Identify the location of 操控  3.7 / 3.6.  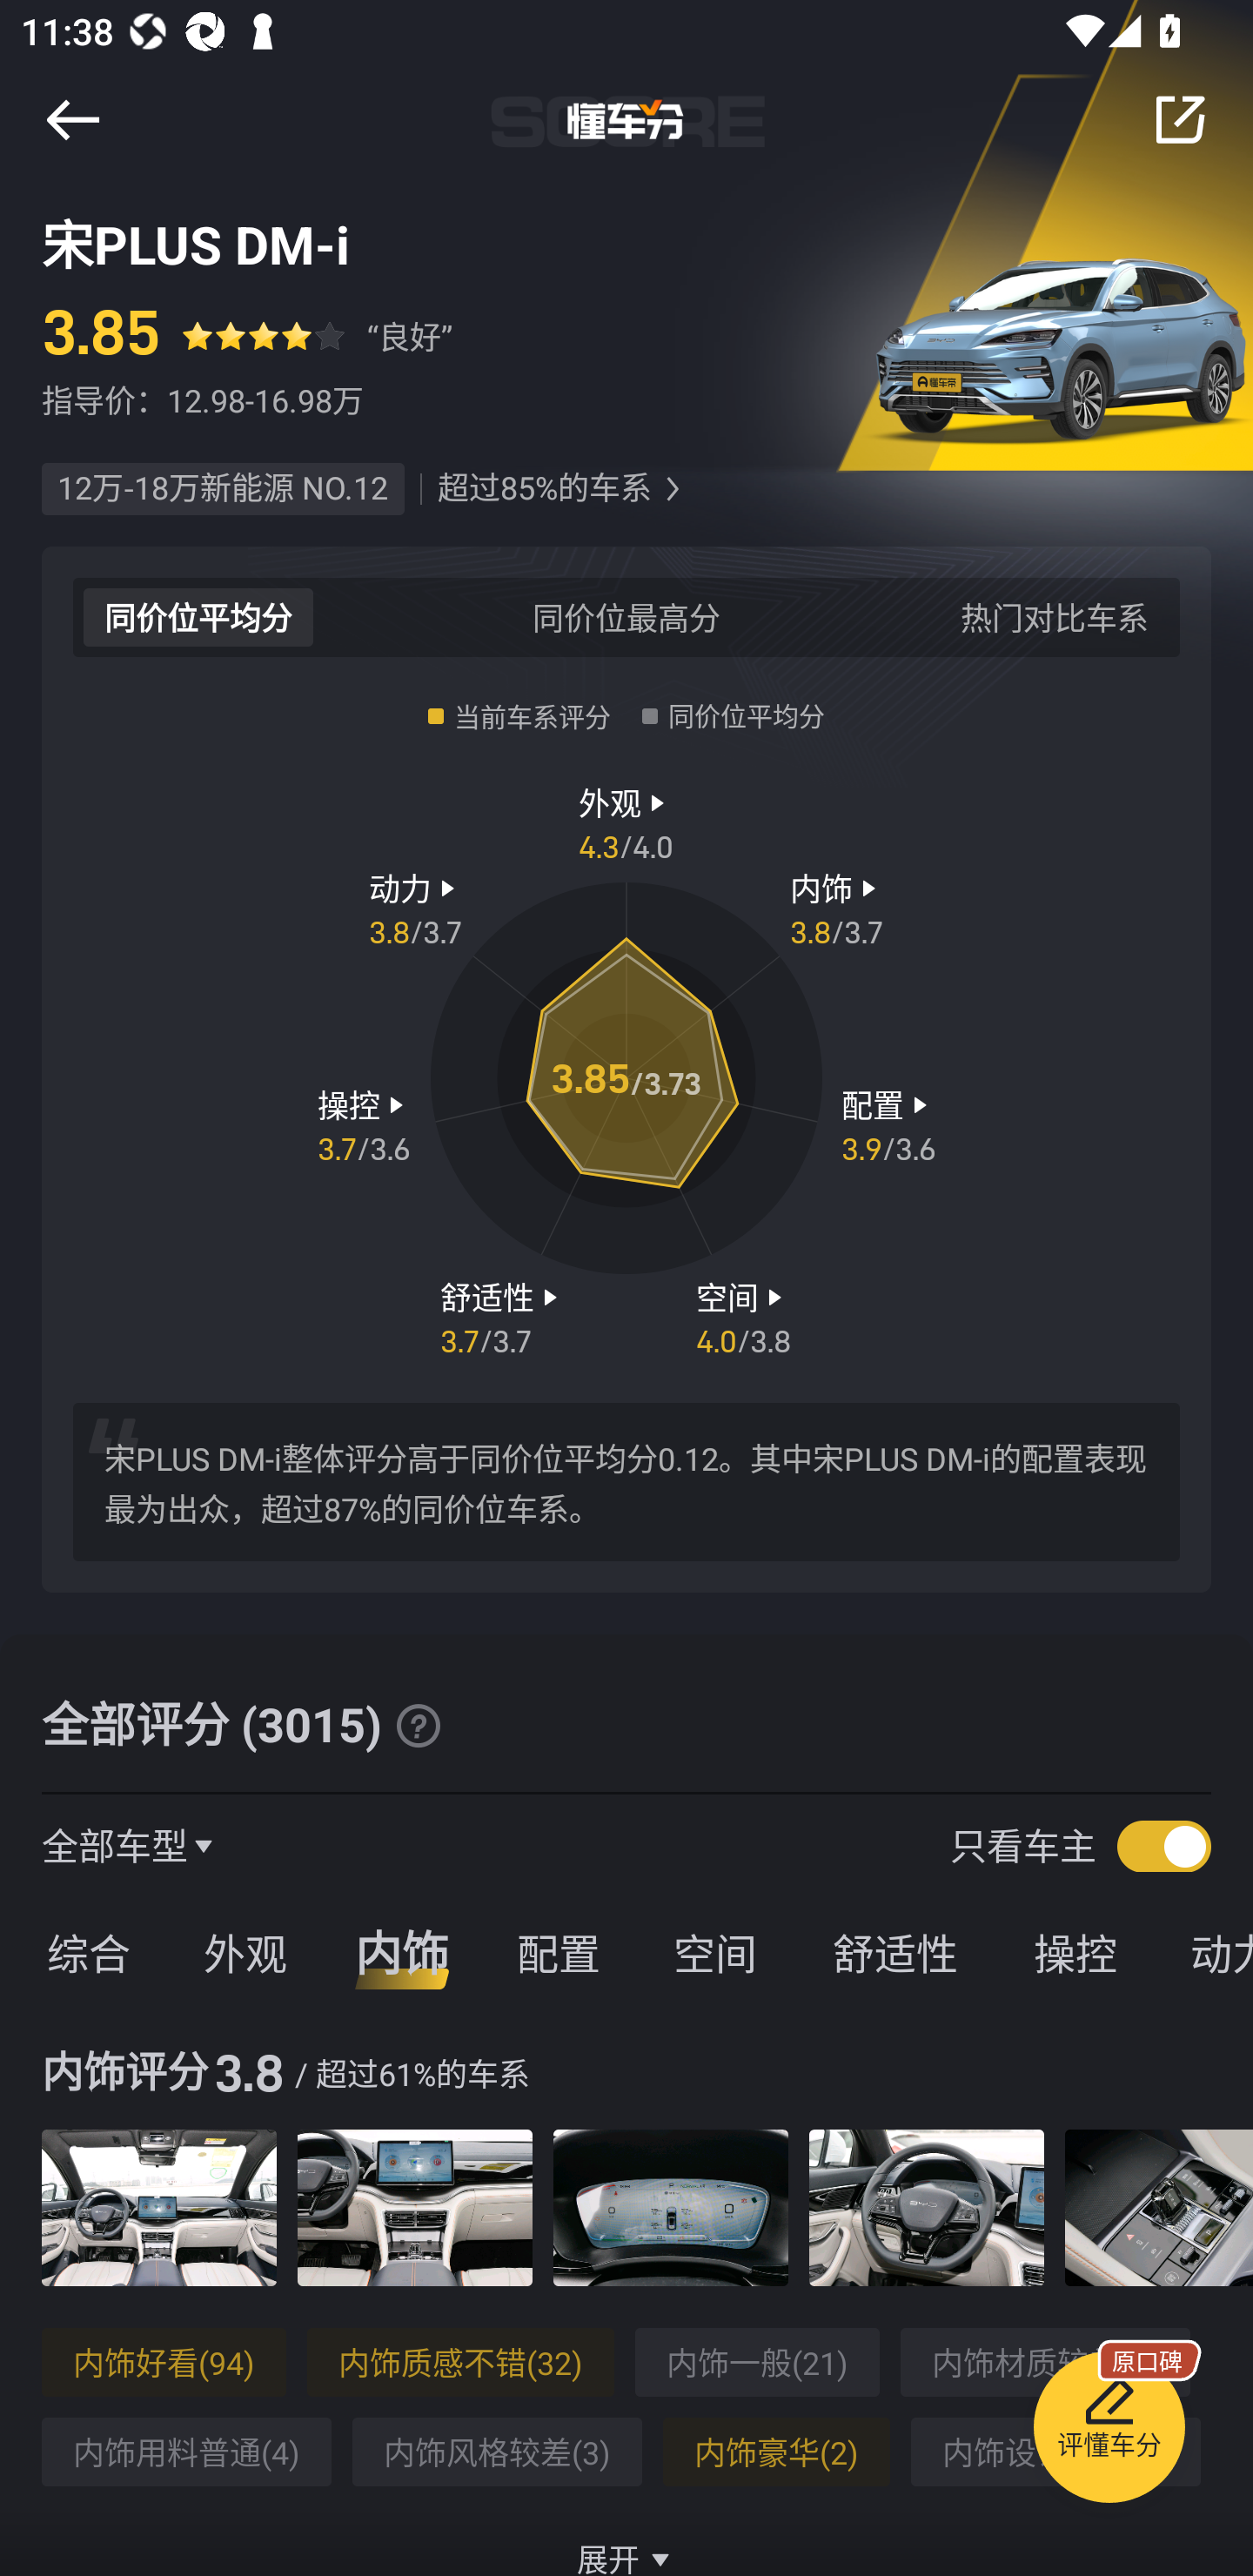
(364, 1125).